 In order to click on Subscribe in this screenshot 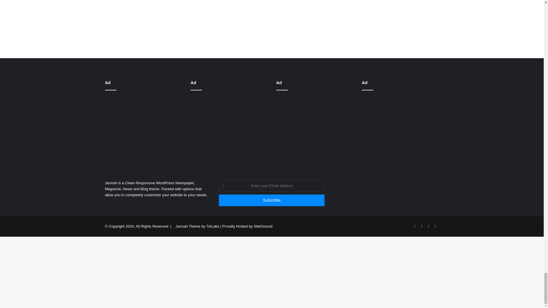, I will do `click(271, 200)`.